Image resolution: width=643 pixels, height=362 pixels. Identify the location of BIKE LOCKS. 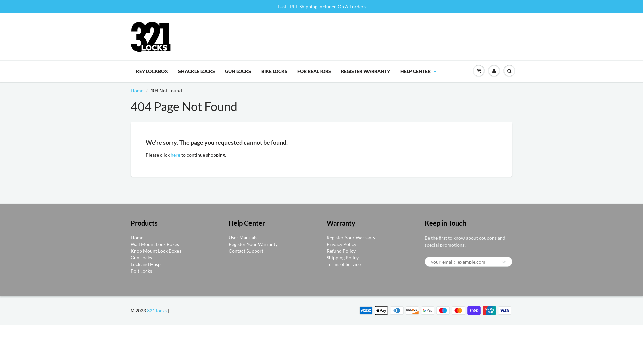
(274, 71).